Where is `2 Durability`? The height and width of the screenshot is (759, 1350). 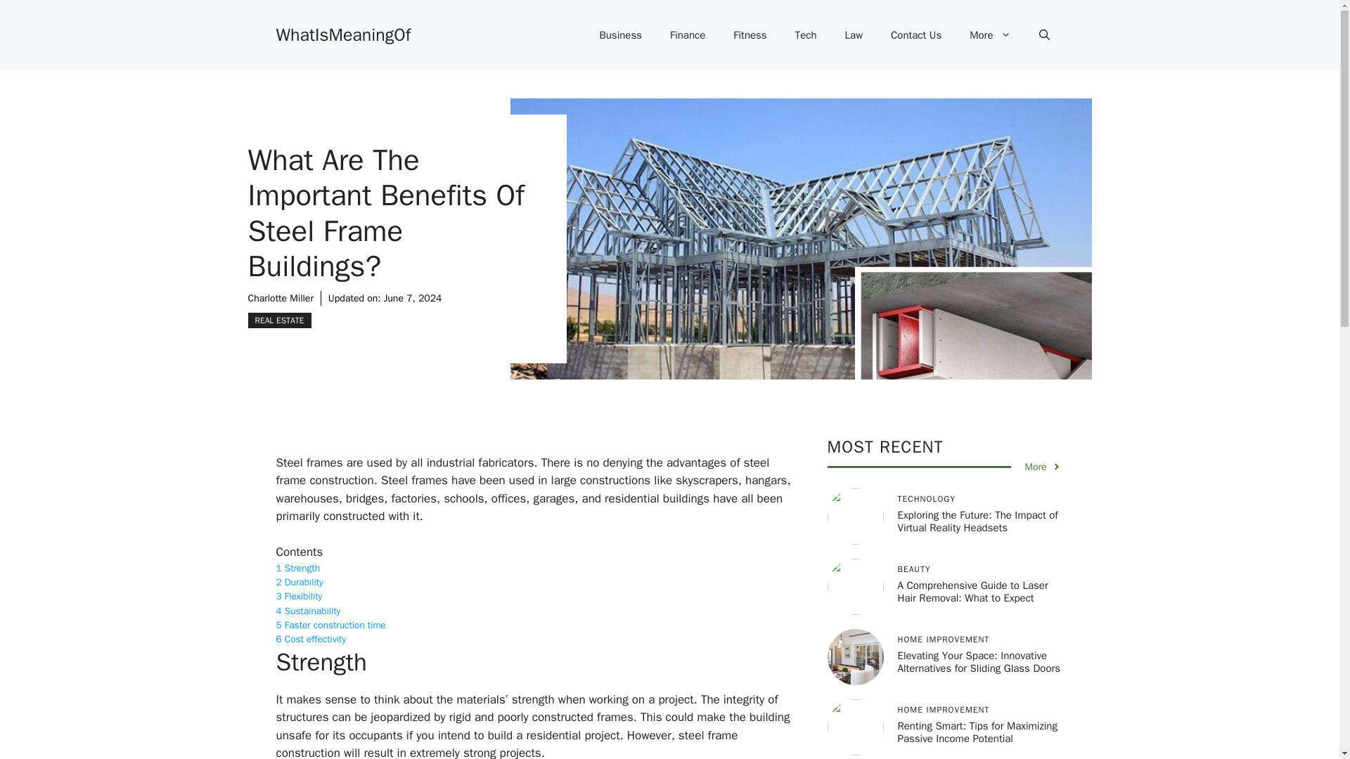 2 Durability is located at coordinates (298, 582).